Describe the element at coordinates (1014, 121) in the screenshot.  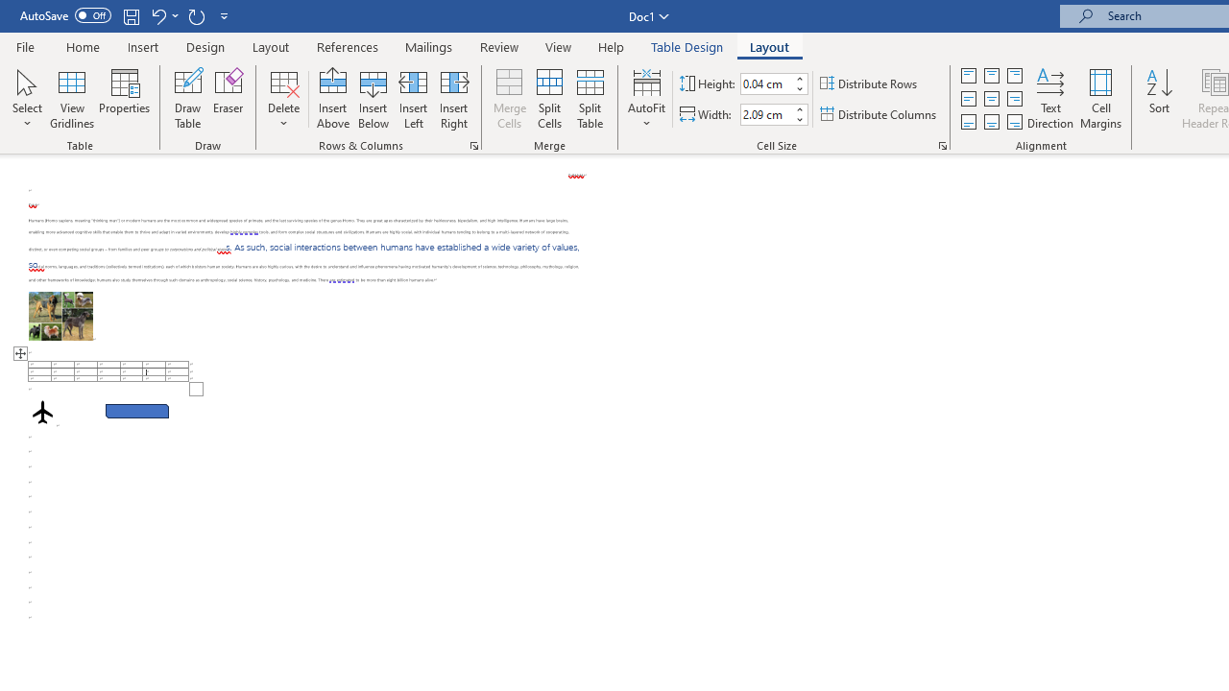
I see `Align Bottom Right` at that location.